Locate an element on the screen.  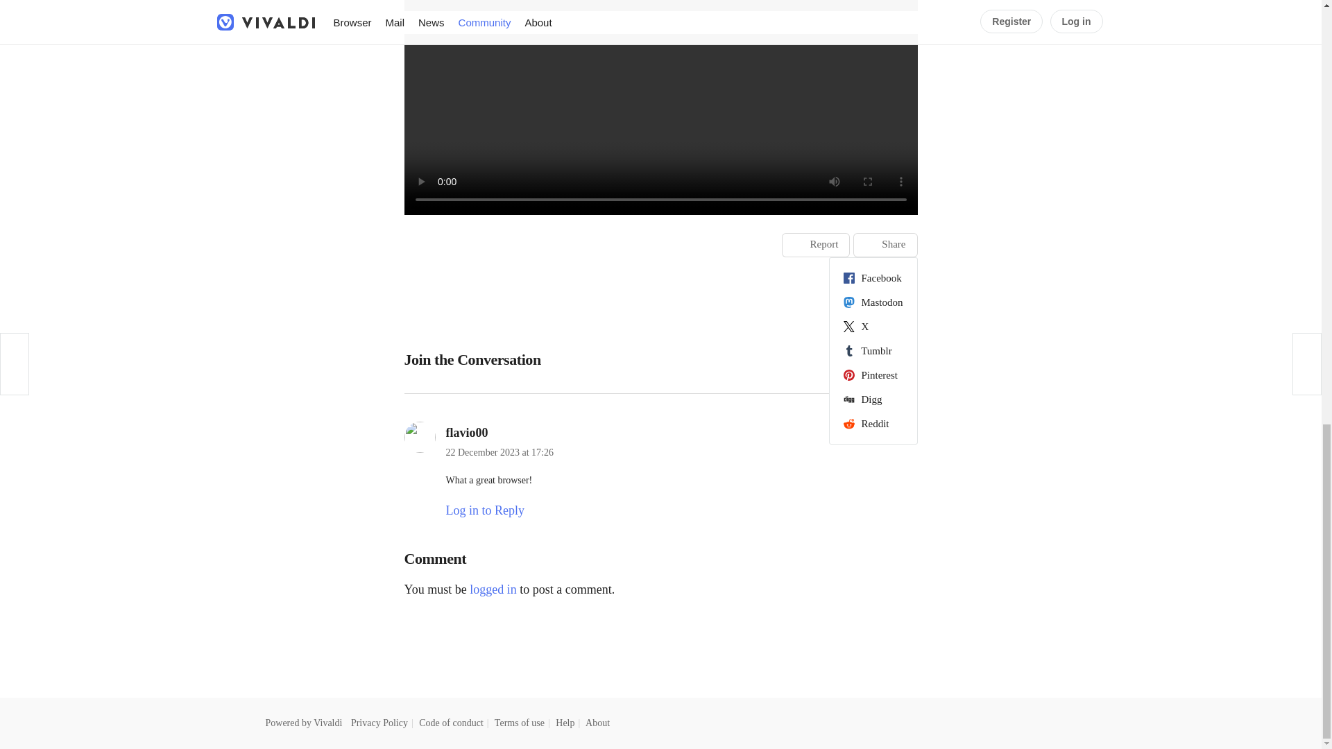
Privacy Policy is located at coordinates (379, 723).